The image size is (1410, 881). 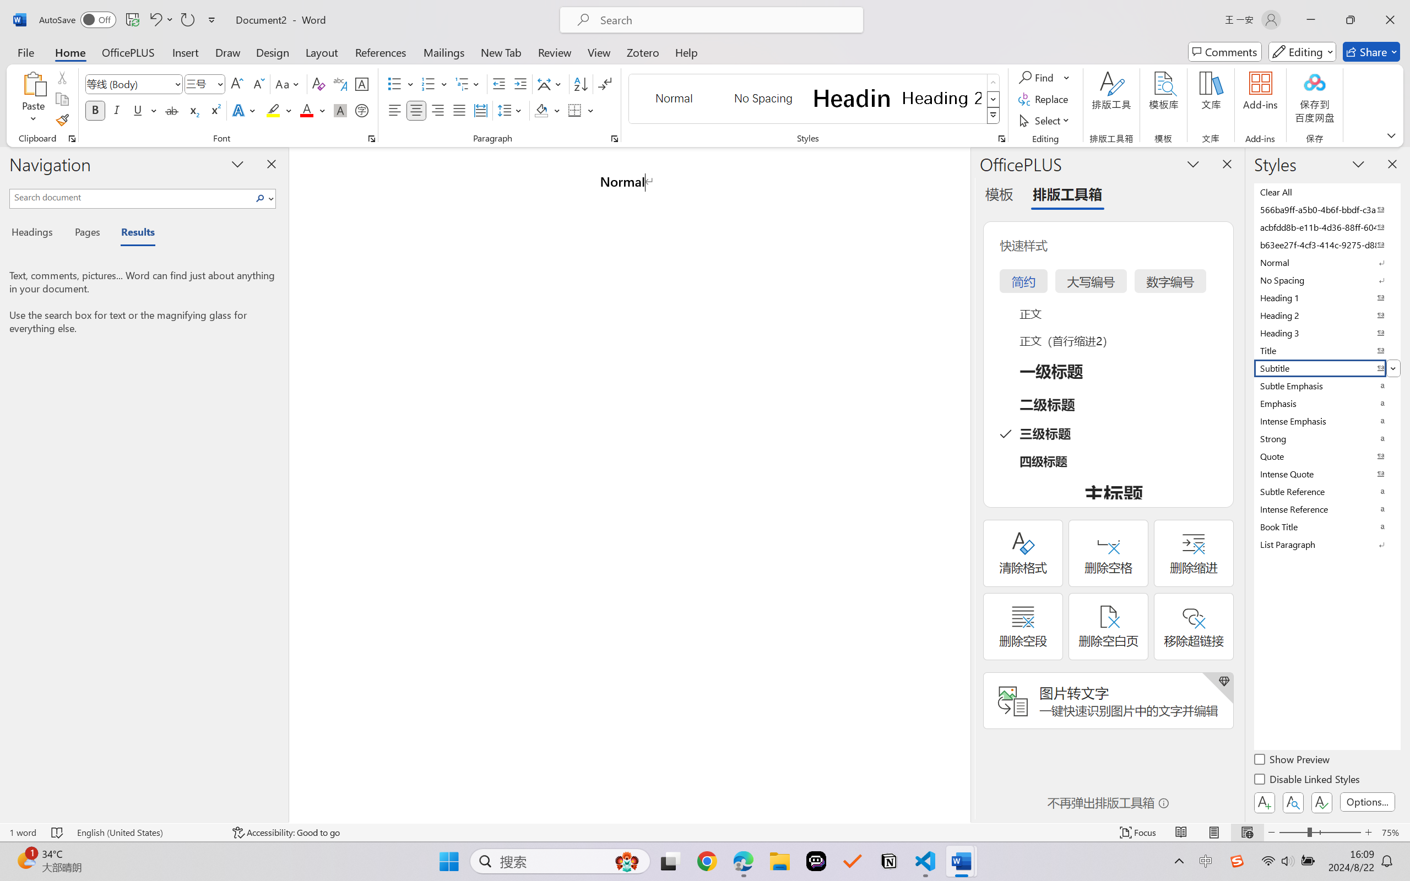 What do you see at coordinates (1326, 438) in the screenshot?
I see `Strong` at bounding box center [1326, 438].